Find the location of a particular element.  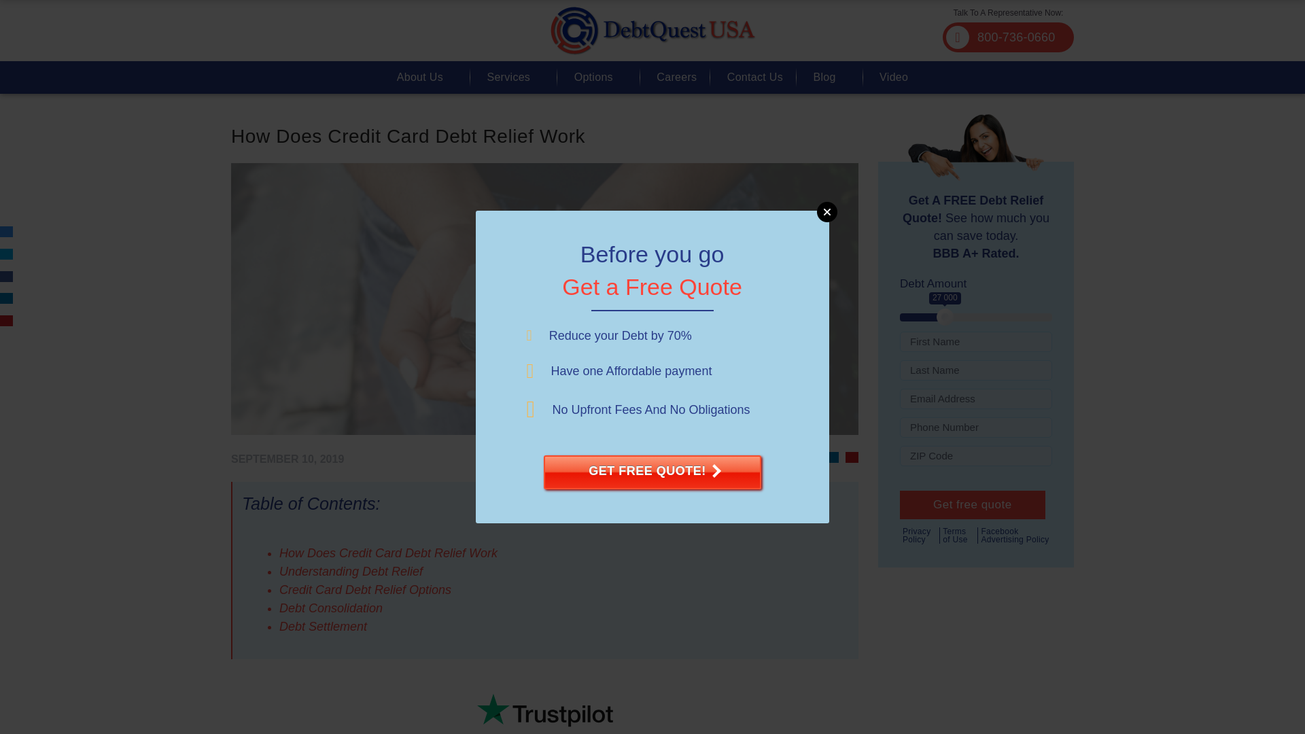

About Us is located at coordinates (420, 77).